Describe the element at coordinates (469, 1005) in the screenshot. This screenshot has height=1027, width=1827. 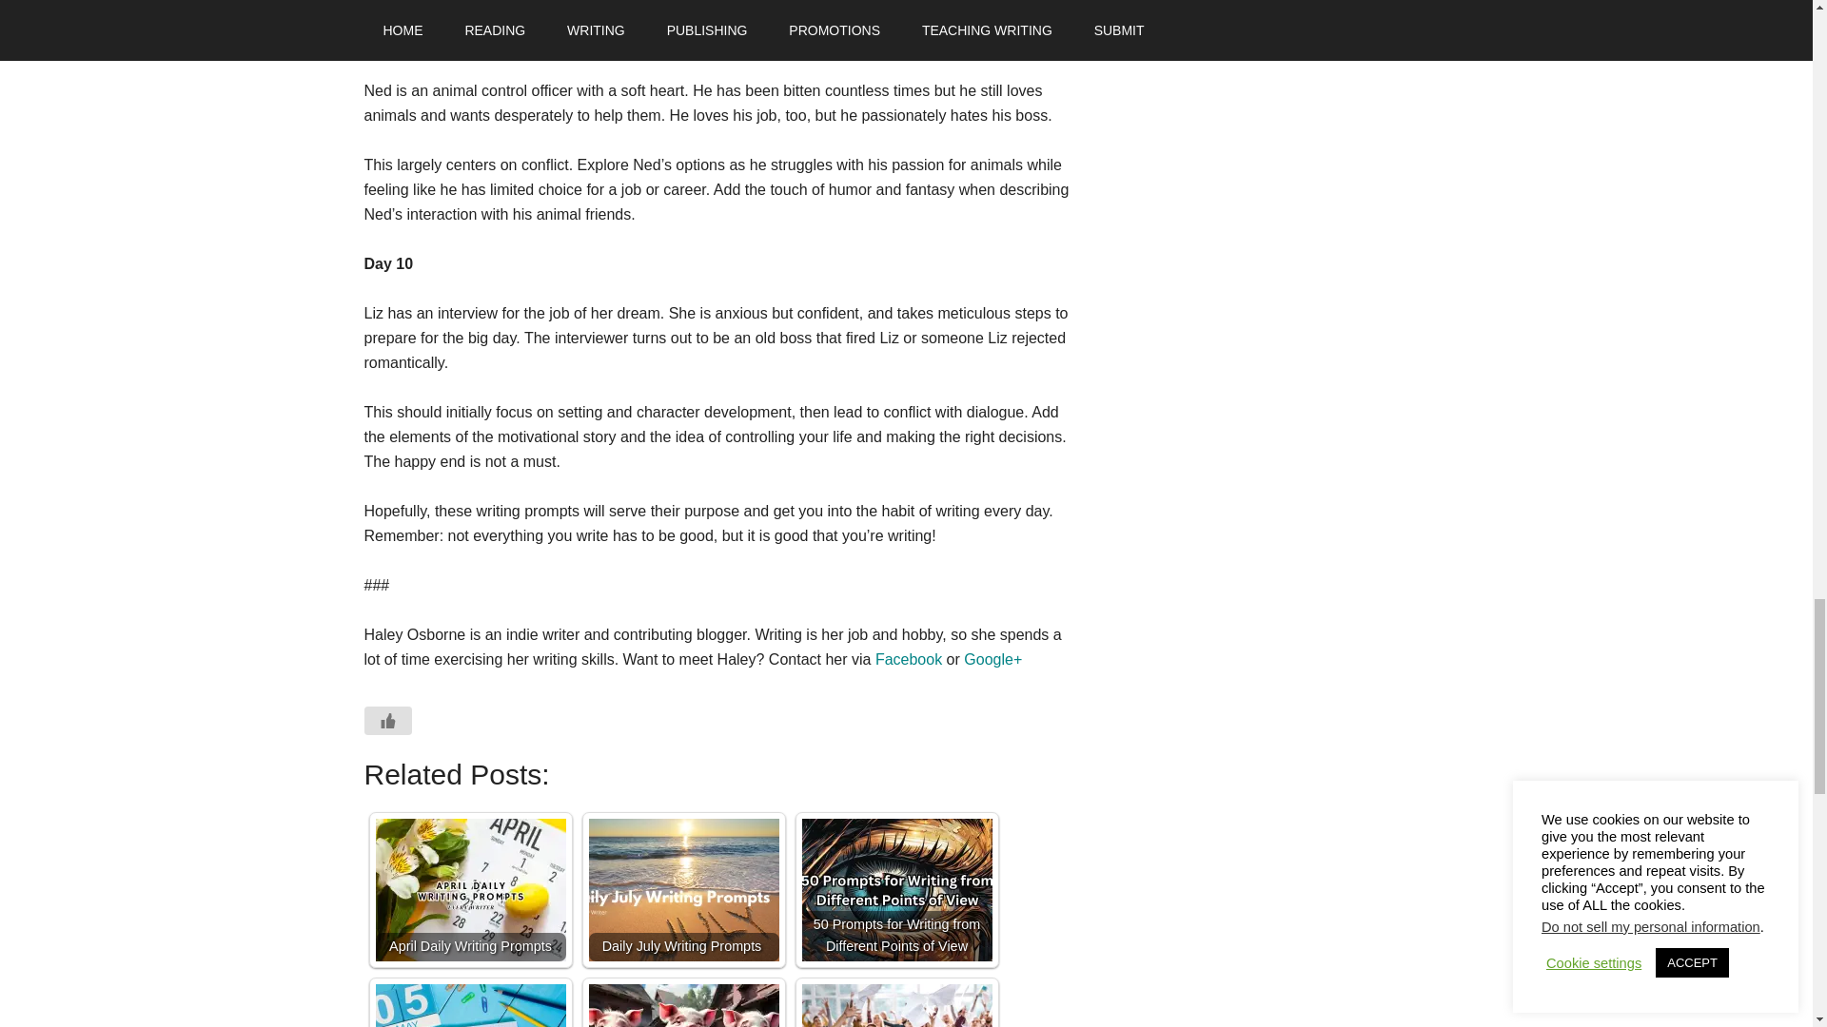
I see `Daily Writing Prompts for May` at that location.